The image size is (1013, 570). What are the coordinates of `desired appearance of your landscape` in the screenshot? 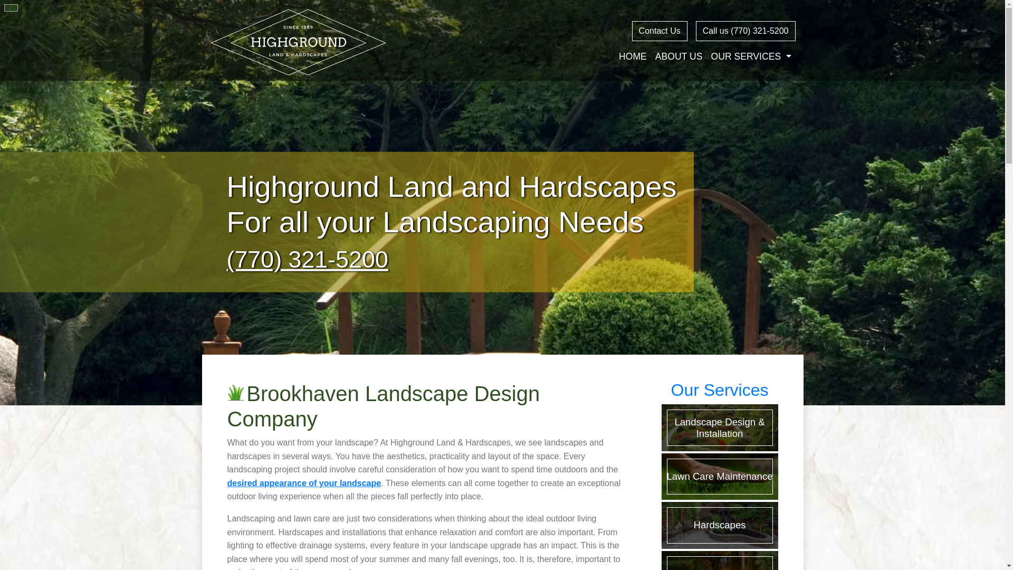 It's located at (304, 483).